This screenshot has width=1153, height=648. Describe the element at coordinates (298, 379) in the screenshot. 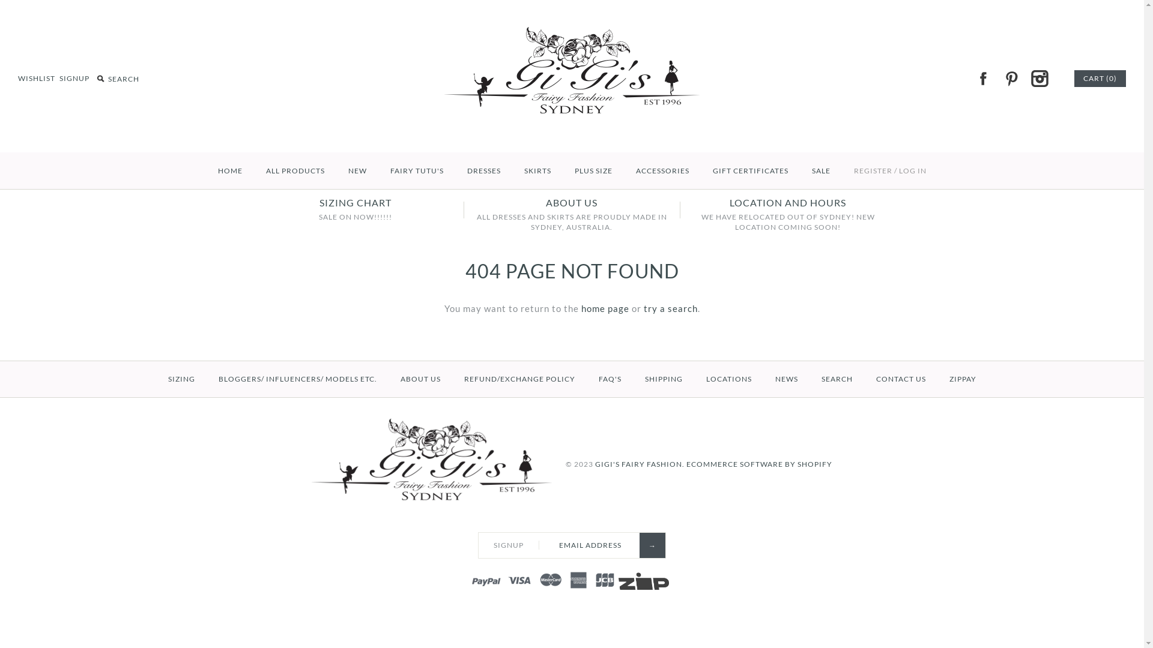

I see `BLOGGERS/ INFLUENCERS/ MODELS ETC.` at that location.